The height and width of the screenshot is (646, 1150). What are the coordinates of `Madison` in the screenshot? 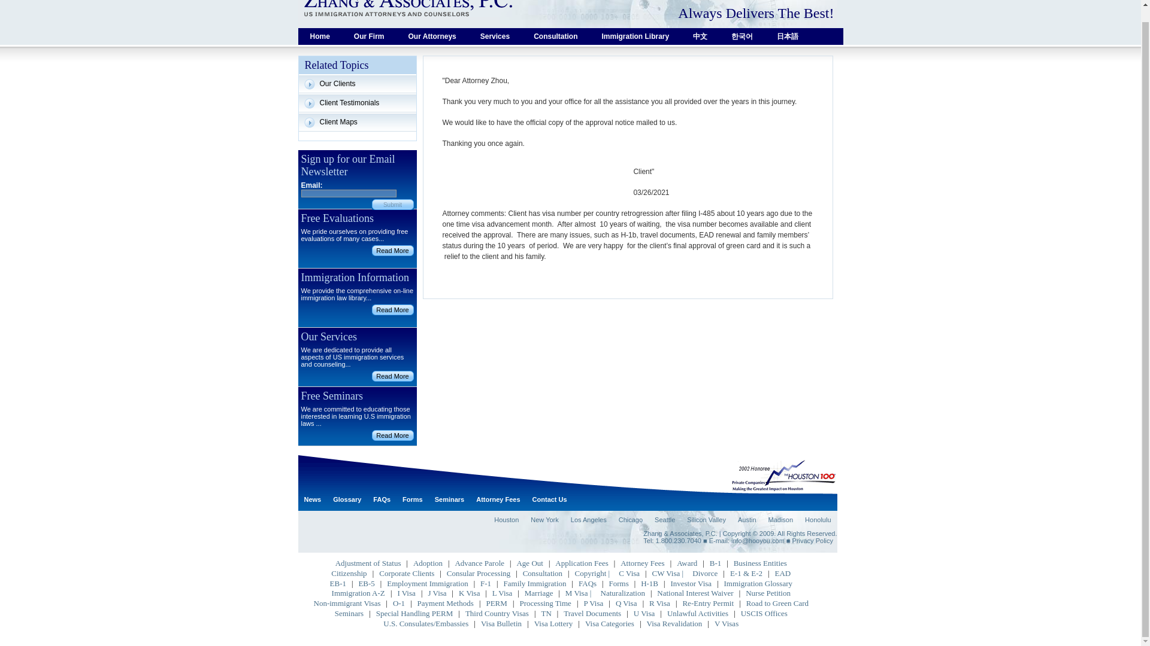 It's located at (780, 519).